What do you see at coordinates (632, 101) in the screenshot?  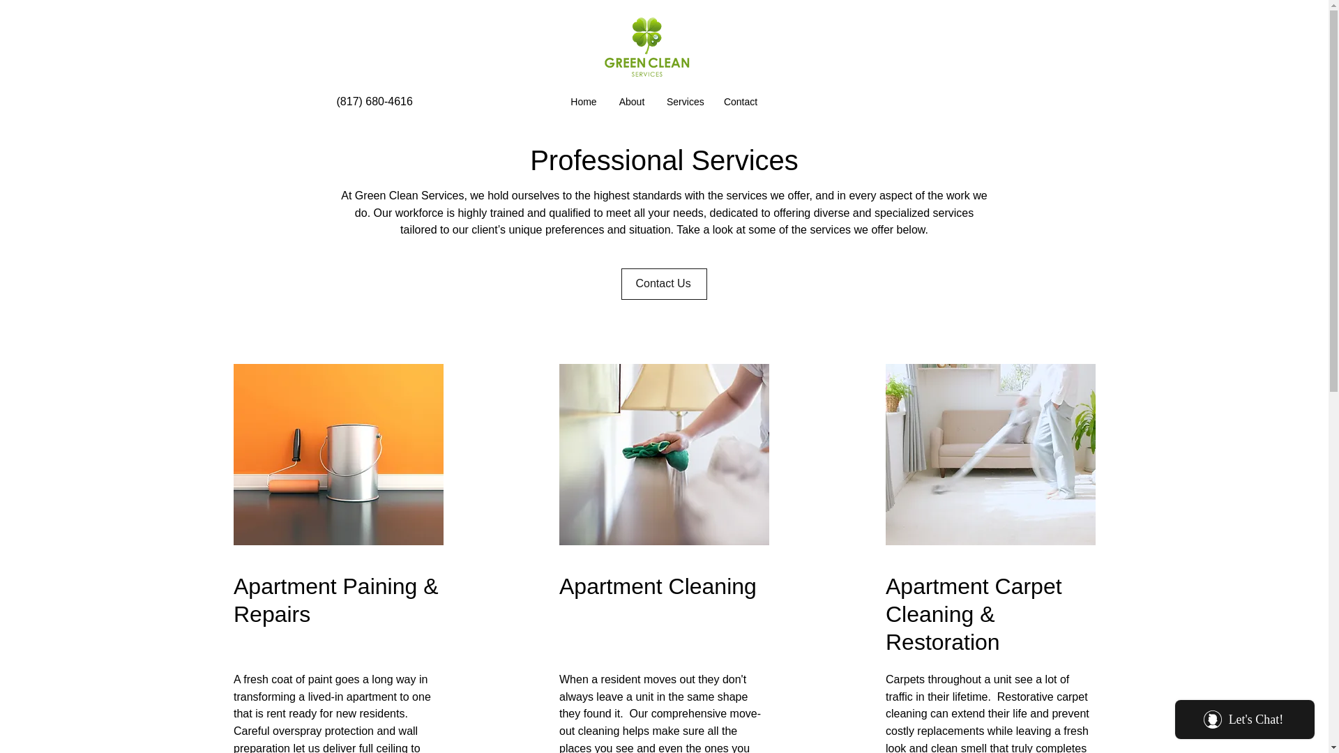 I see `About` at bounding box center [632, 101].